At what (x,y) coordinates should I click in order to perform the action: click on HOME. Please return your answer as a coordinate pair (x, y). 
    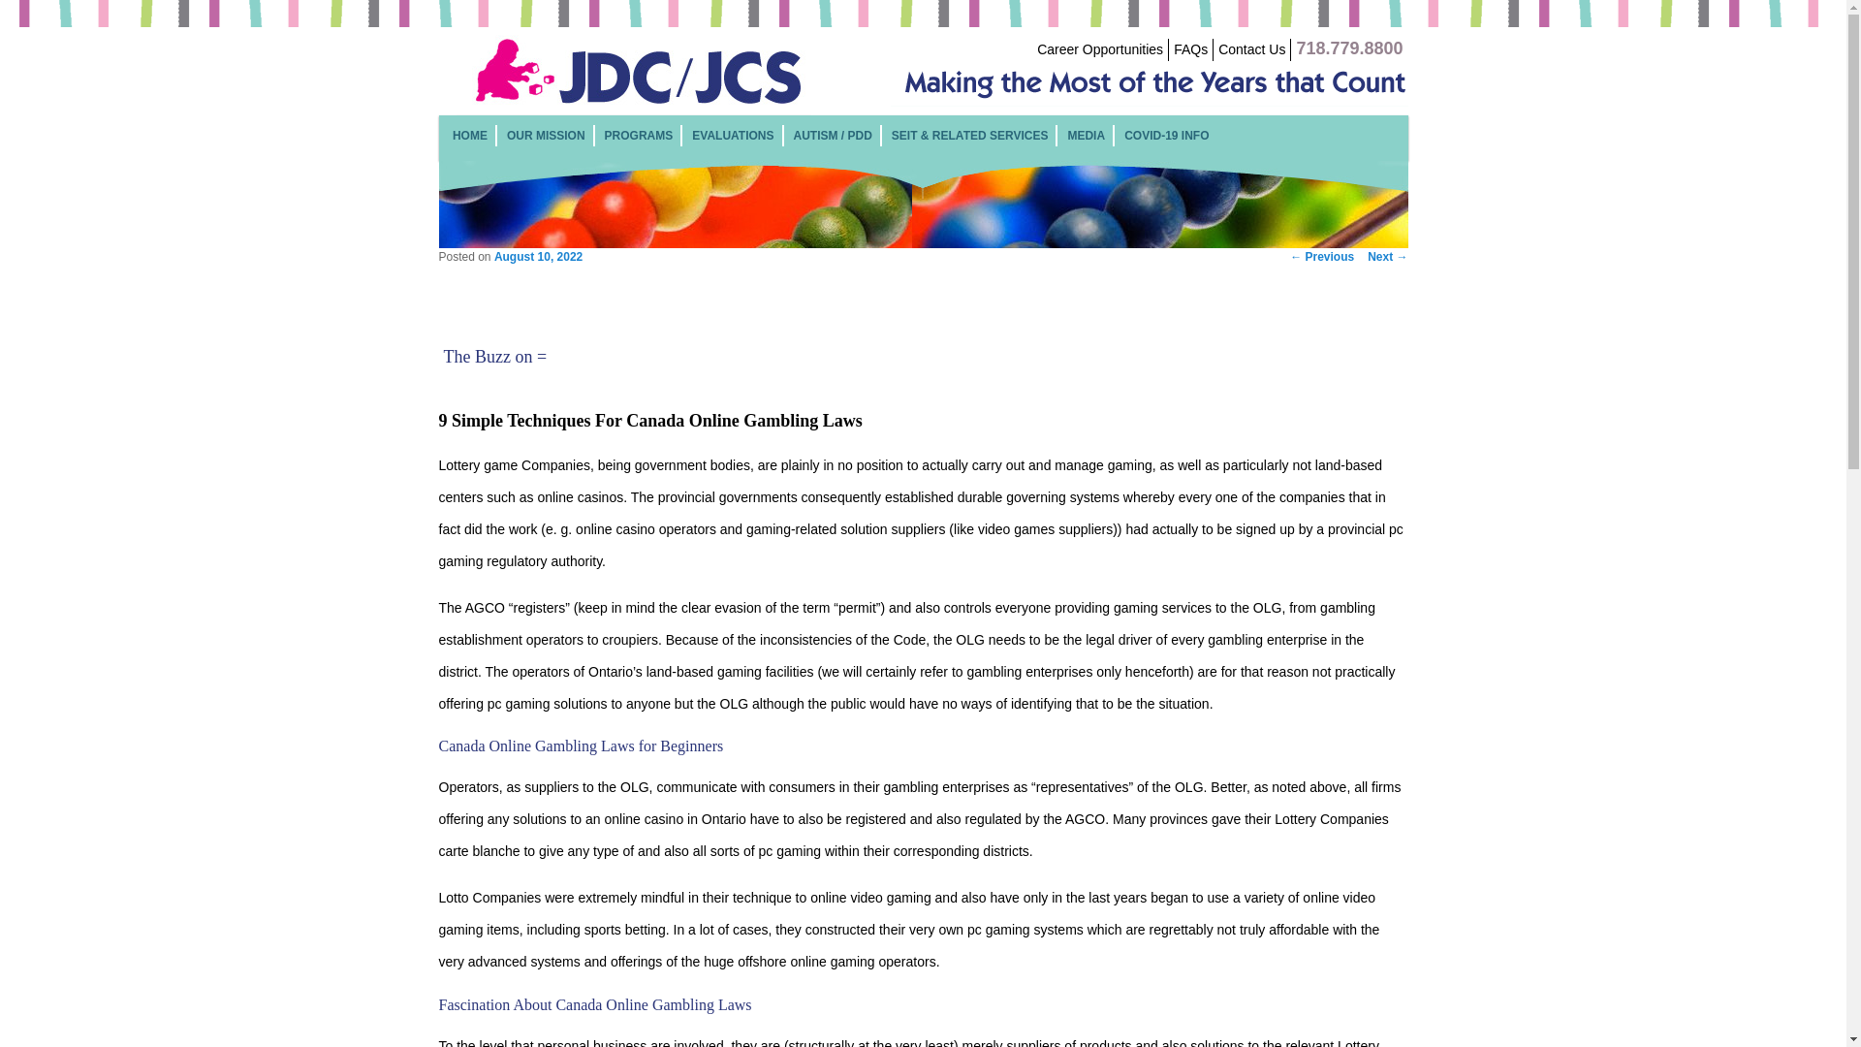
    Looking at the image, I should click on (469, 135).